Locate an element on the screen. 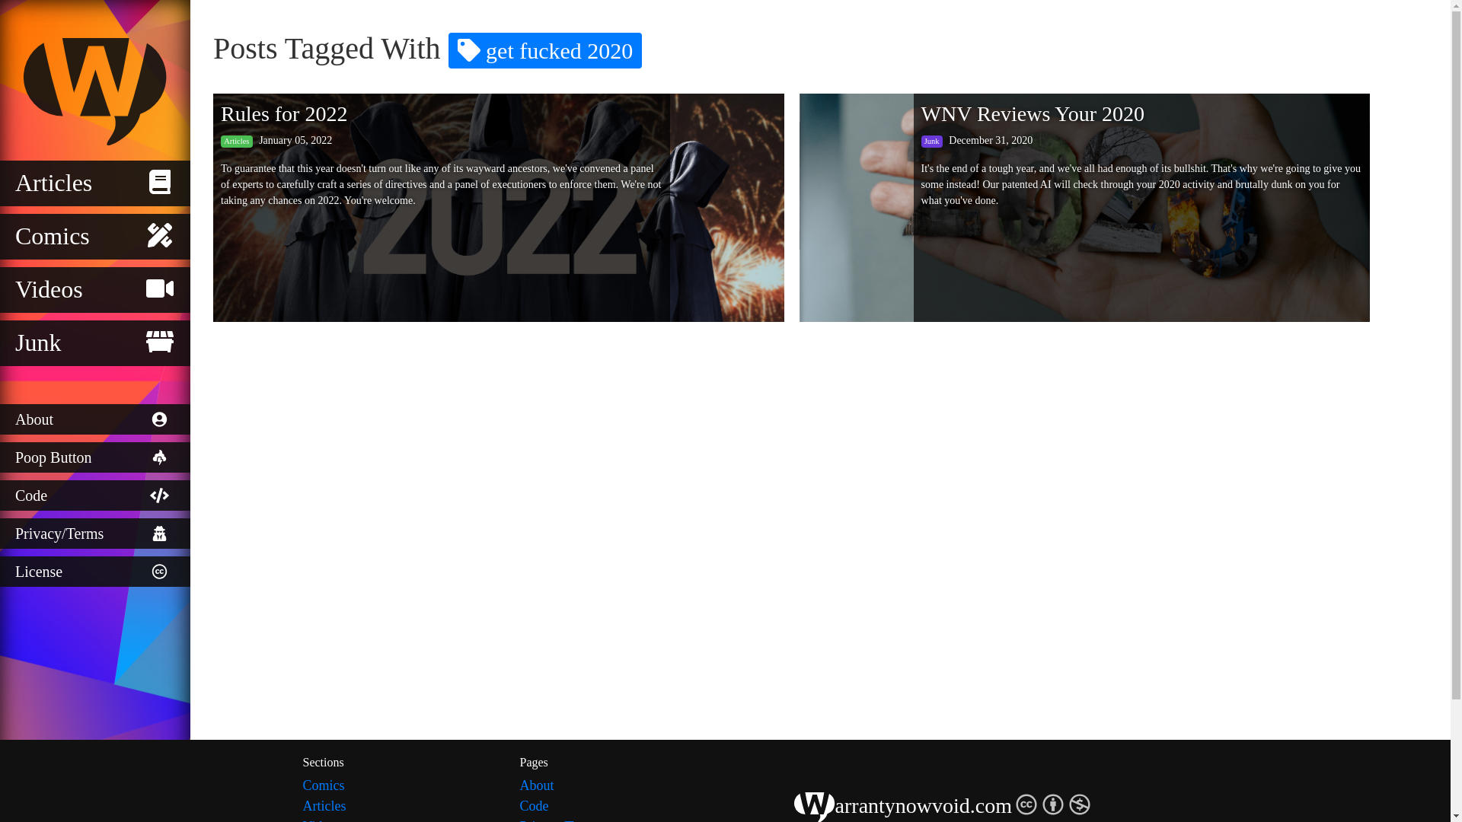 The width and height of the screenshot is (1462, 822). About is located at coordinates (615, 785).